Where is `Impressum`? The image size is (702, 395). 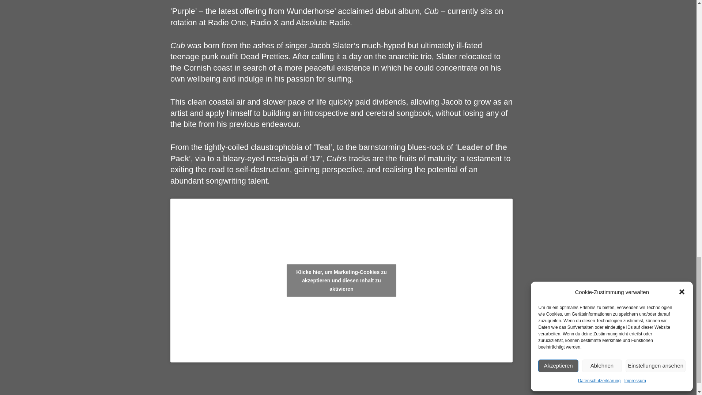 Impressum is located at coordinates (132, 394).